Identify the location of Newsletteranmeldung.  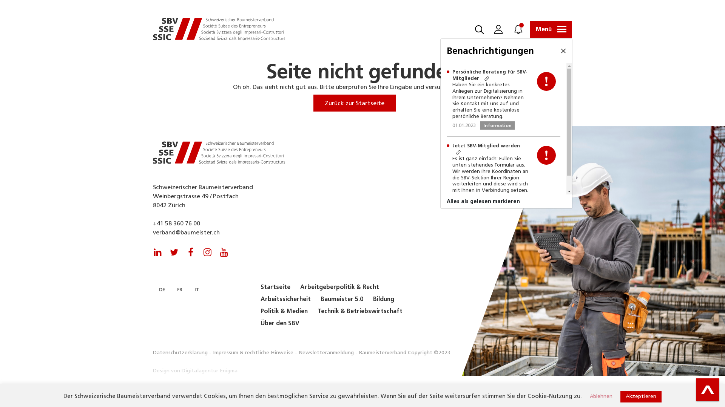
(326, 353).